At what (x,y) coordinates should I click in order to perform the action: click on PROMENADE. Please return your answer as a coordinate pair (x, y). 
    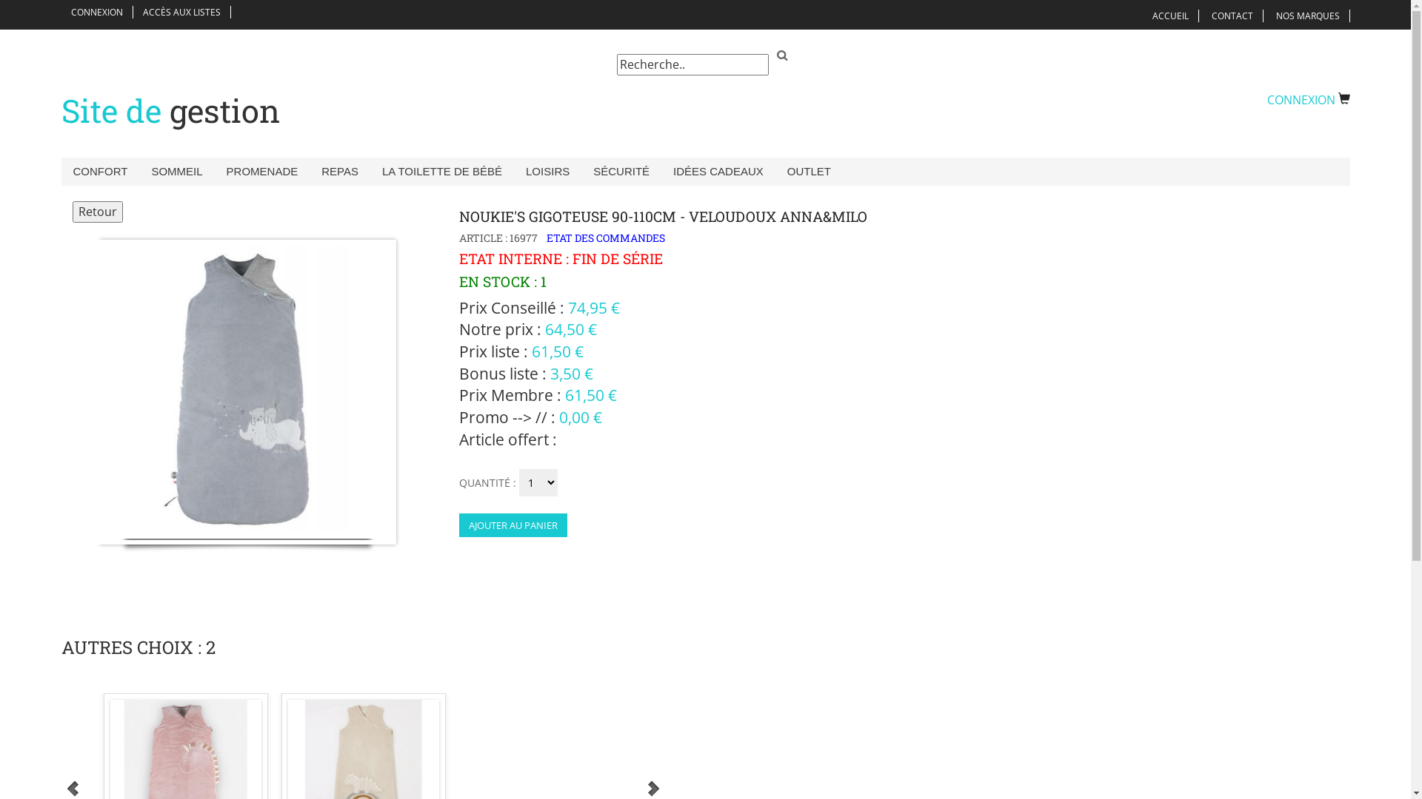
    Looking at the image, I should click on (262, 172).